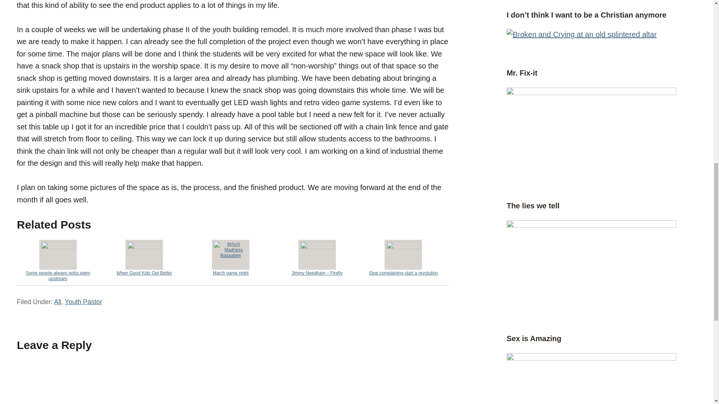 This screenshot has height=404, width=719. I want to click on Mr. Fix-it, so click(522, 73).